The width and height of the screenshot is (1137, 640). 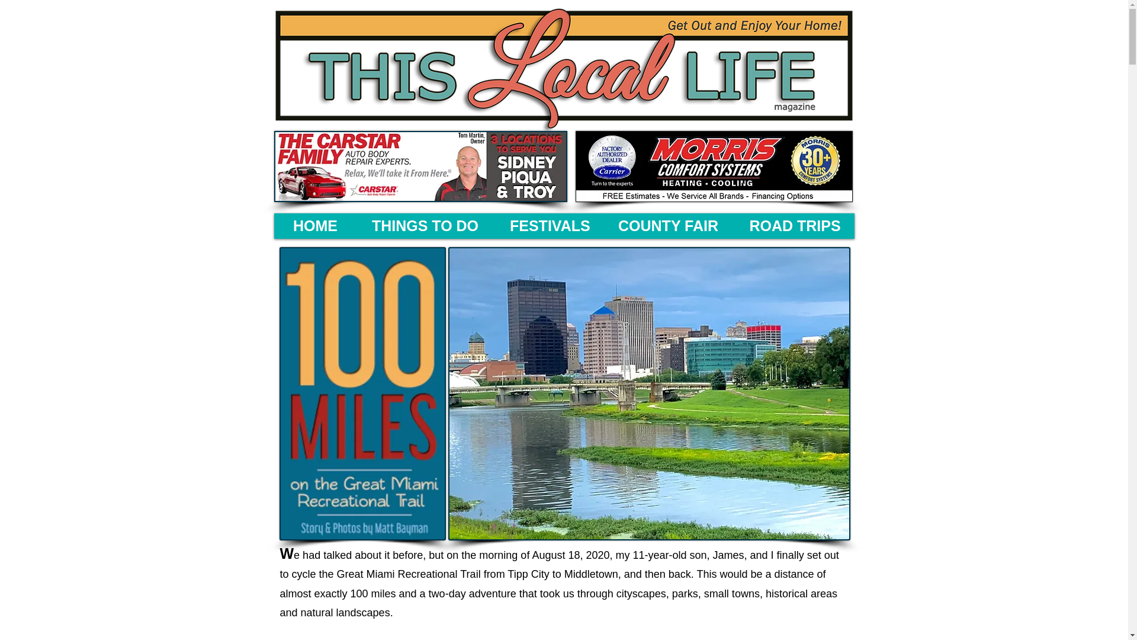 I want to click on HOME, so click(x=315, y=225).